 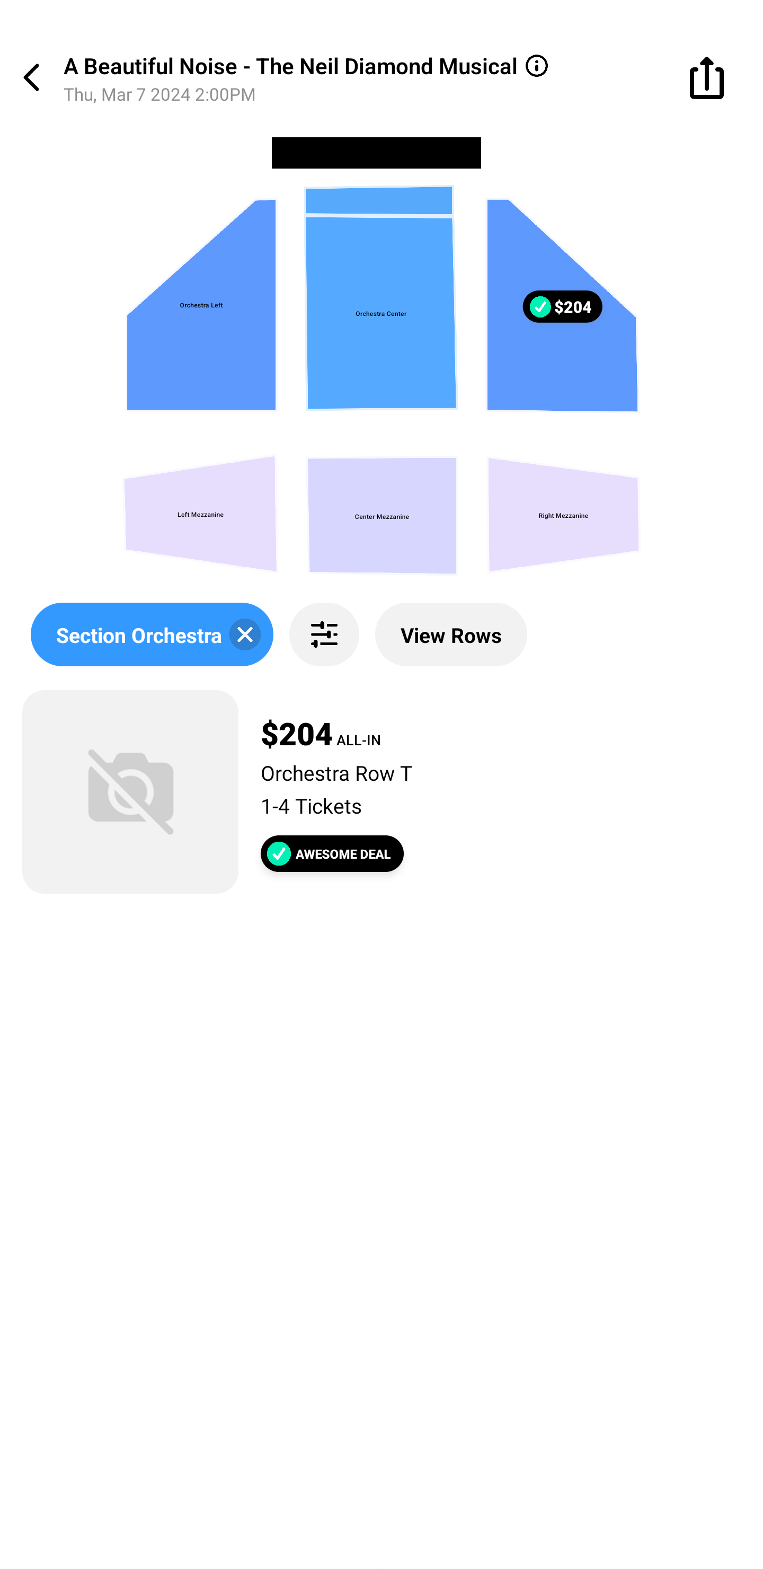 What do you see at coordinates (152, 634) in the screenshot?
I see `Section Orchestra` at bounding box center [152, 634].